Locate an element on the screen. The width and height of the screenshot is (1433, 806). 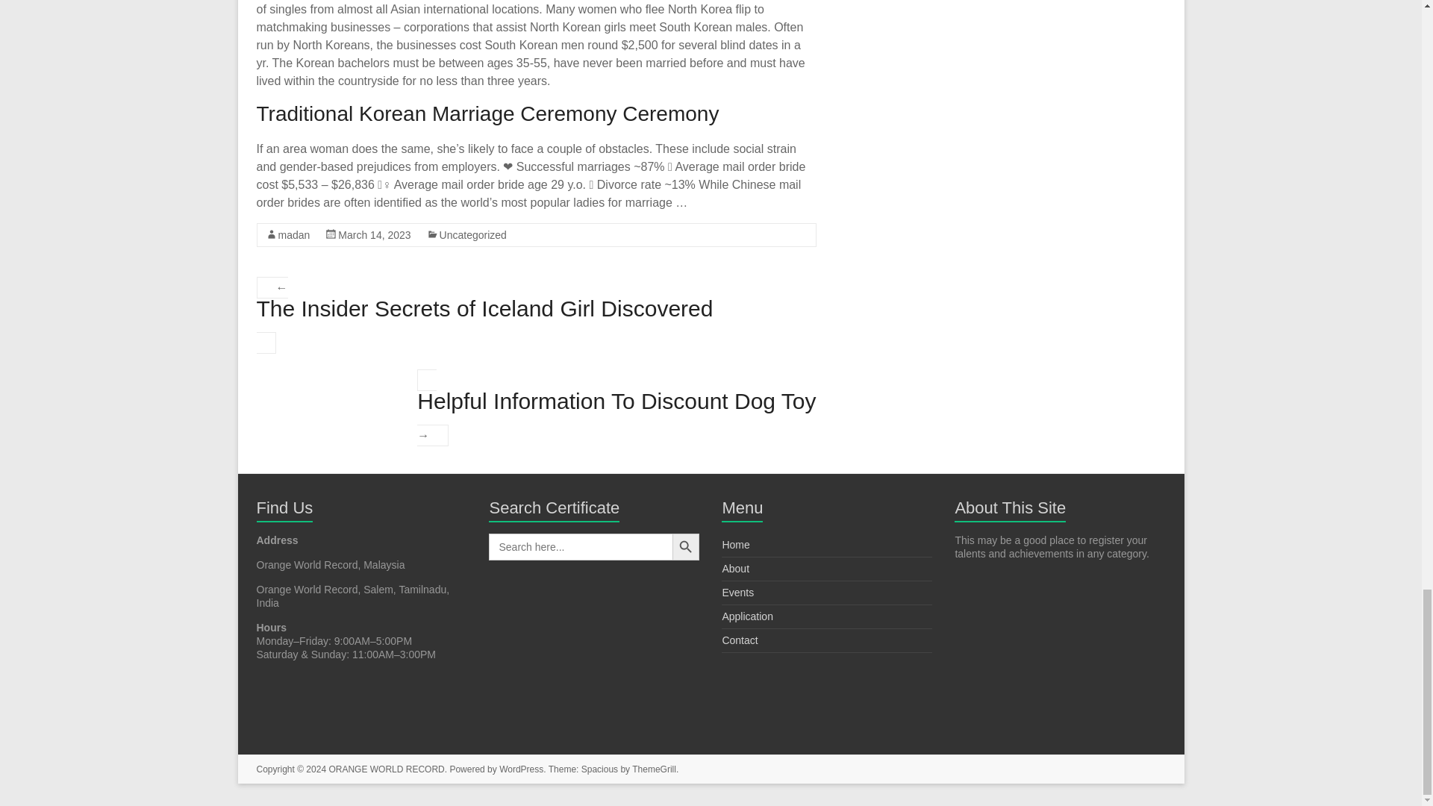
madan is located at coordinates (293, 234).